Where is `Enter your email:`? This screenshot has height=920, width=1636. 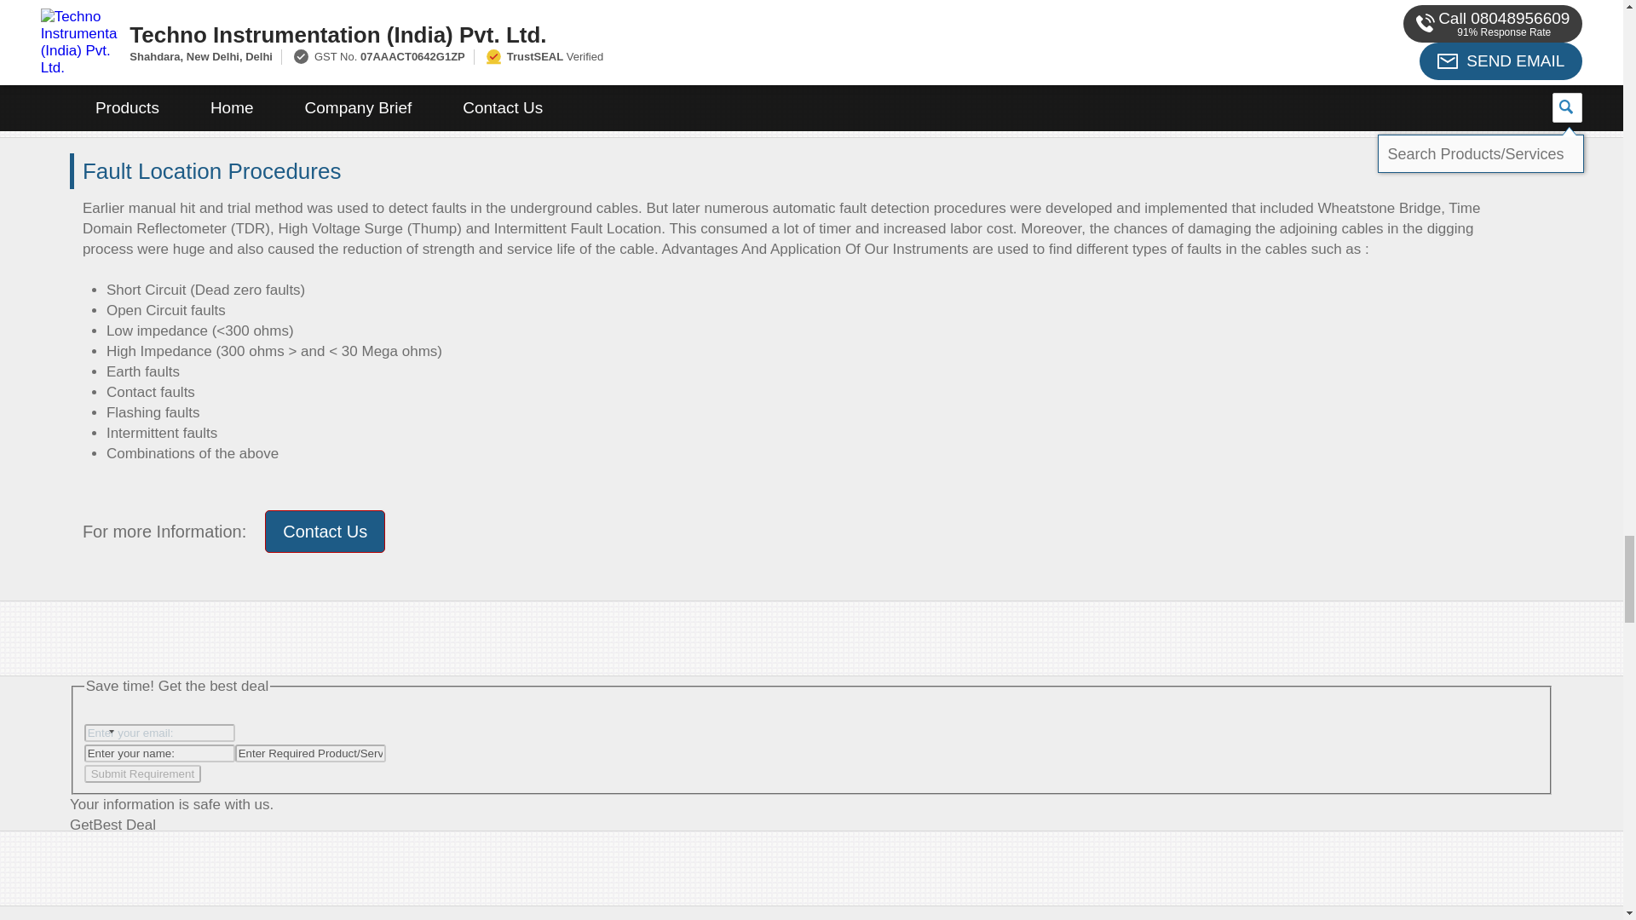
Enter your email: is located at coordinates (160, 733).